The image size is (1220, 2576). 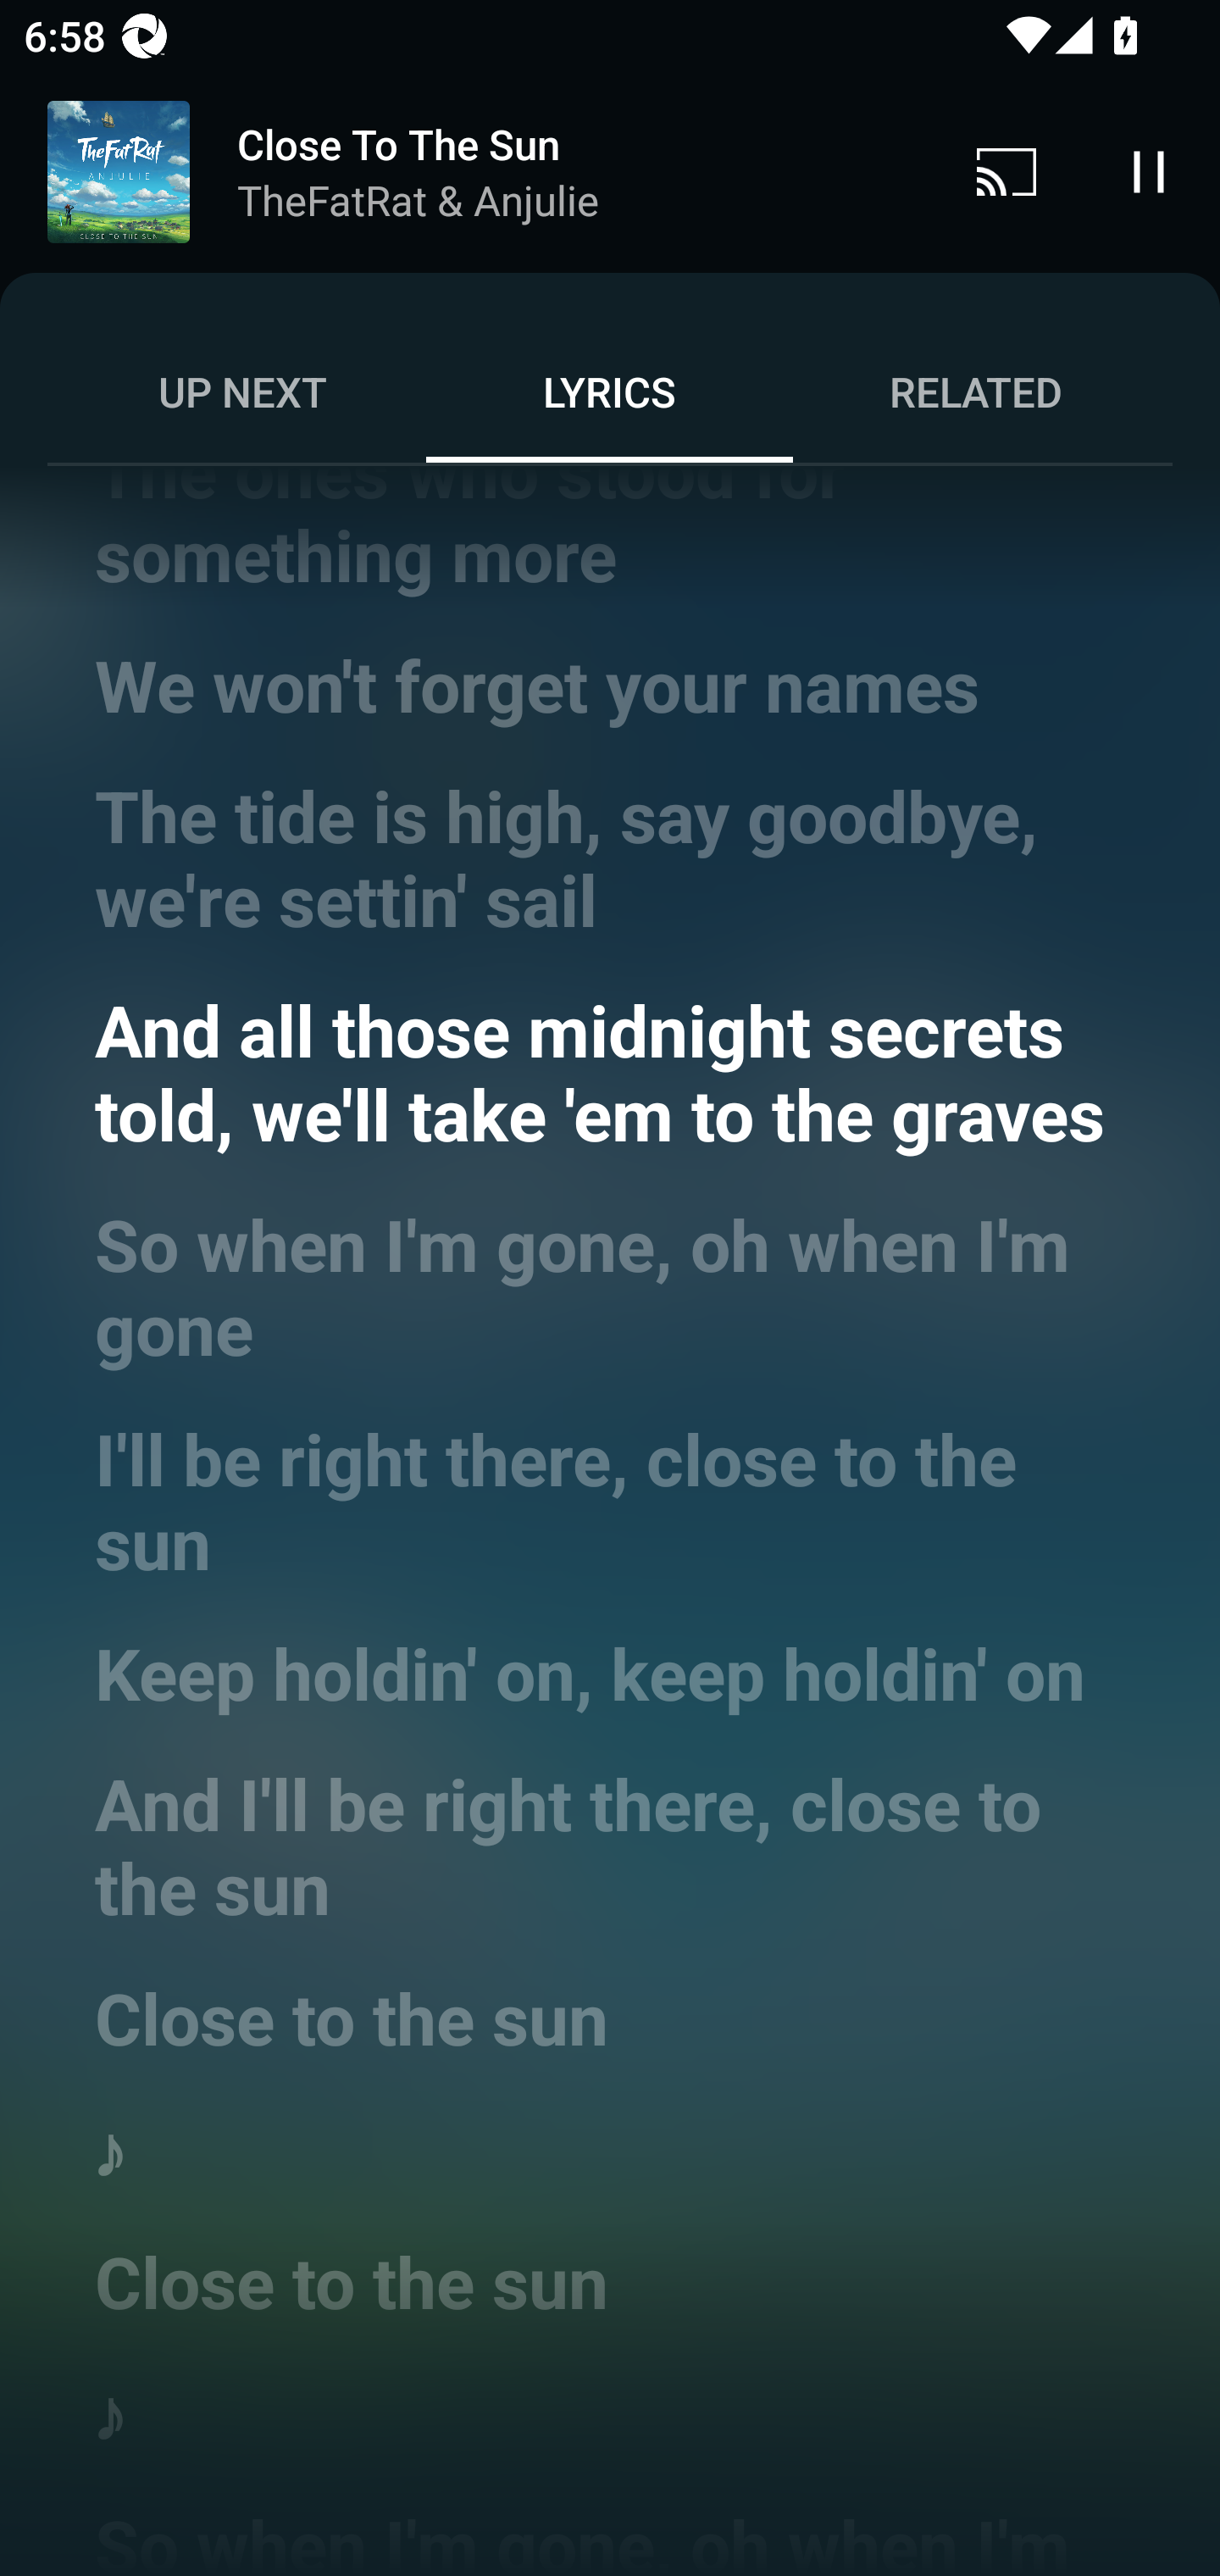 I want to click on Account, so click(x=1143, y=142).